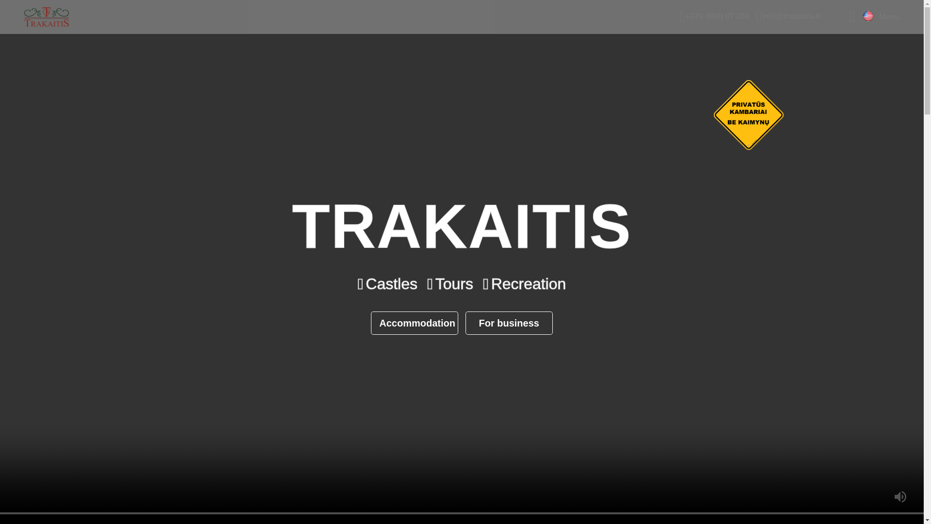 Image resolution: width=931 pixels, height=524 pixels. What do you see at coordinates (509, 323) in the screenshot?
I see `For business` at bounding box center [509, 323].